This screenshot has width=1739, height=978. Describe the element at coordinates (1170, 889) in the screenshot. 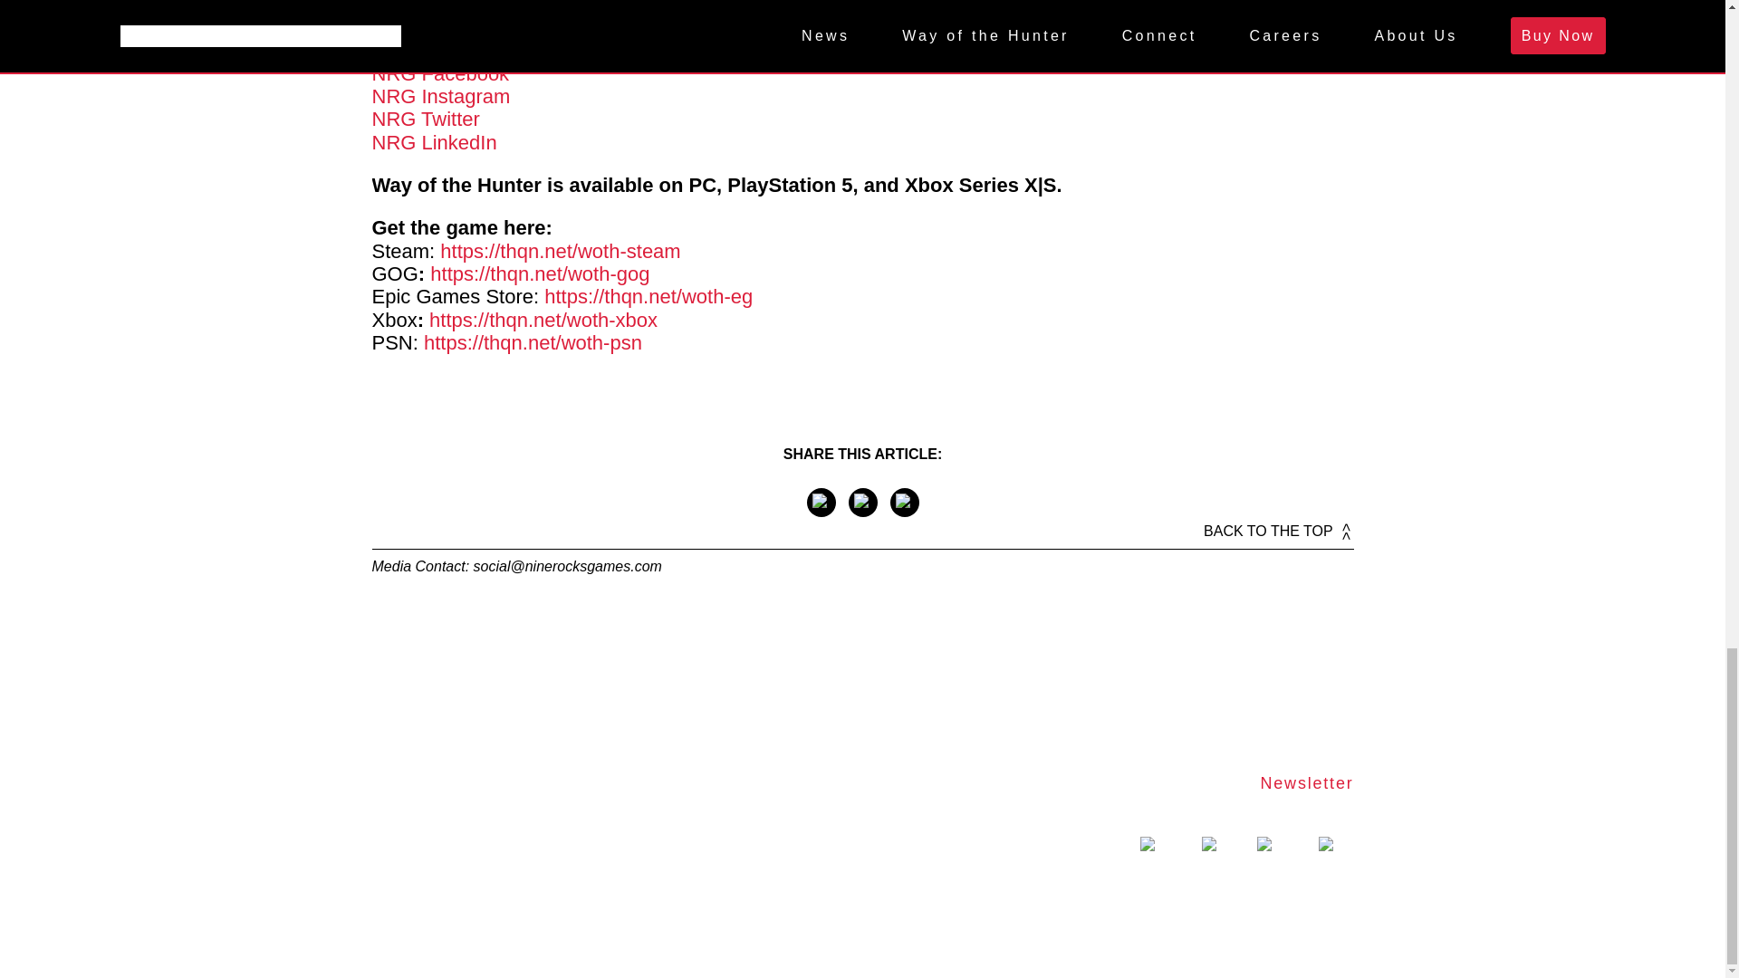

I see `PRESS` at that location.